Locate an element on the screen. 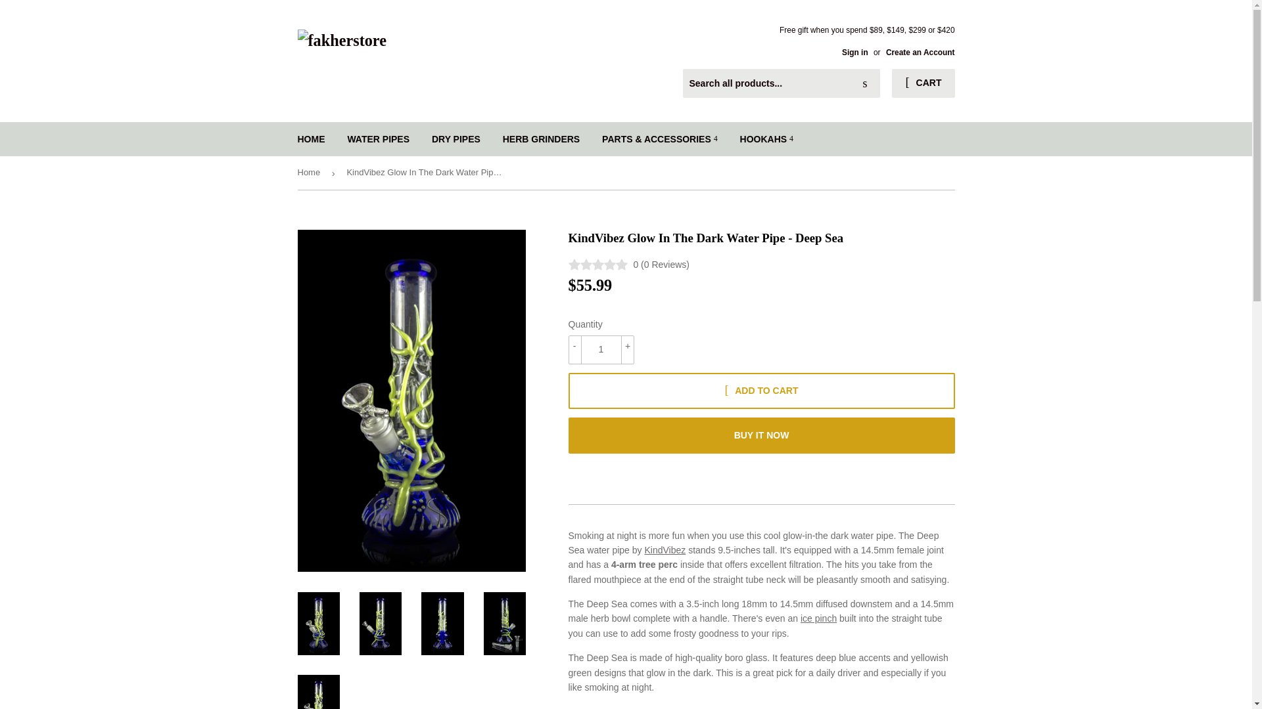  HERB GRINDERS is located at coordinates (541, 139).